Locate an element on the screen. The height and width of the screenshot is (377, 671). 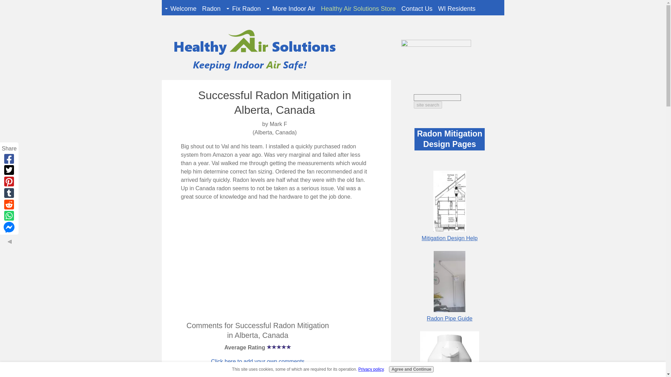
Mitigation Design Help is located at coordinates (450, 238).